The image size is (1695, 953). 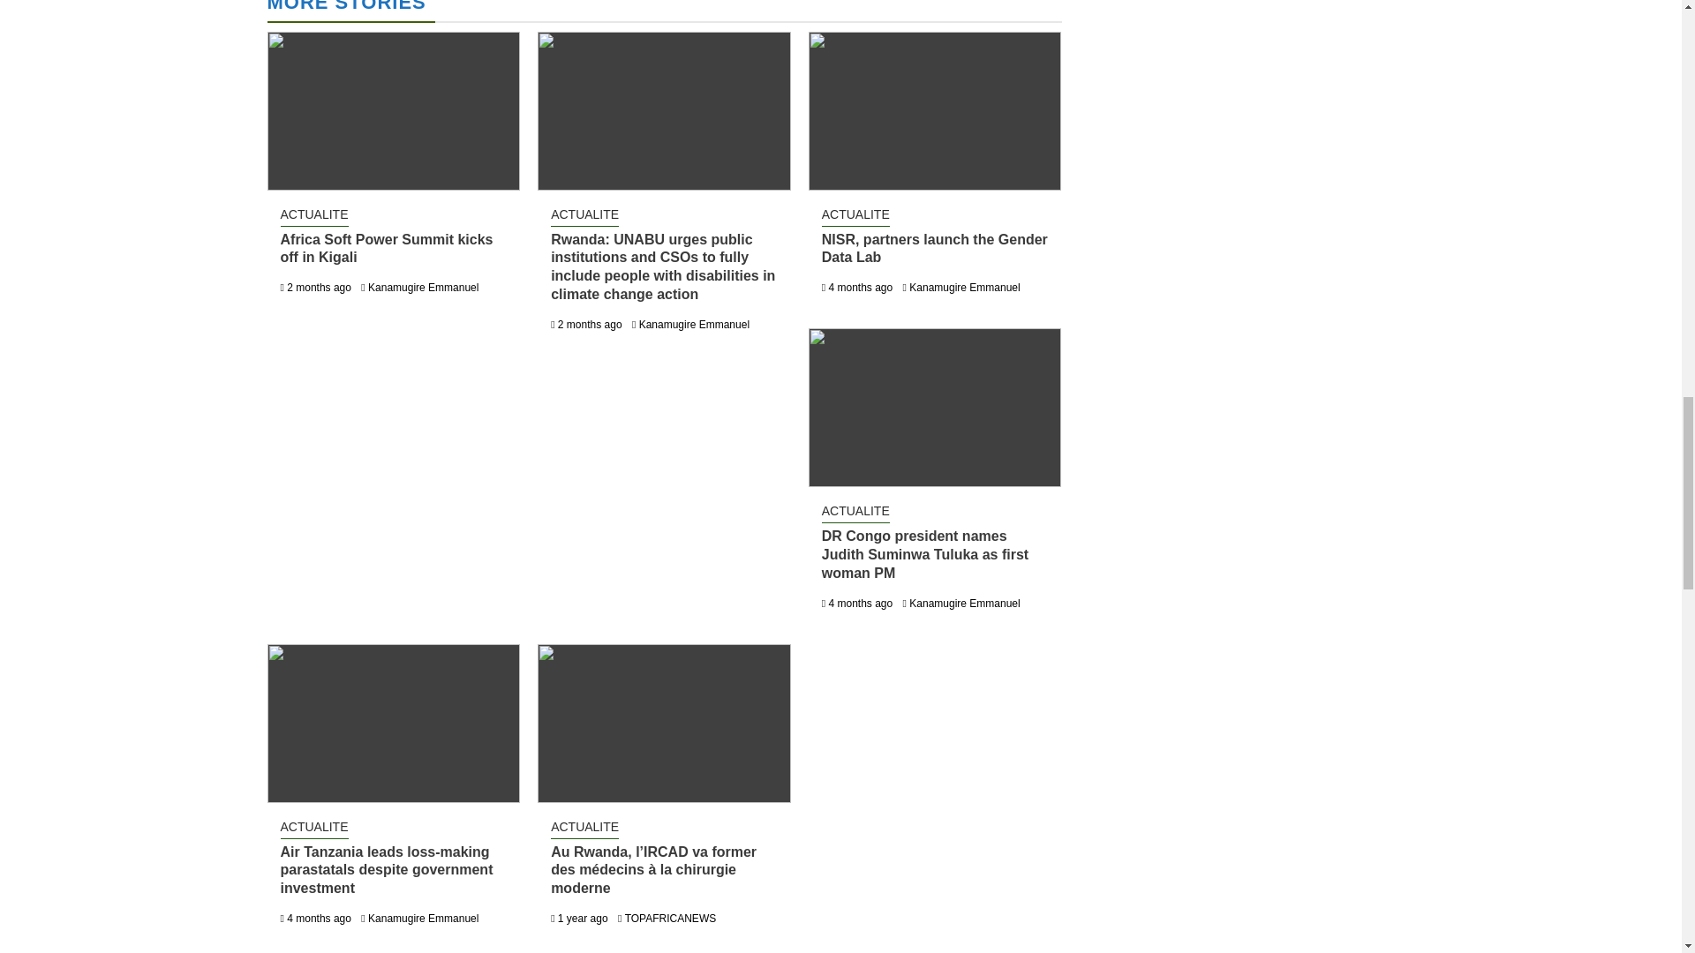 I want to click on NISR, partners launch the Gender Data Lab, so click(x=934, y=249).